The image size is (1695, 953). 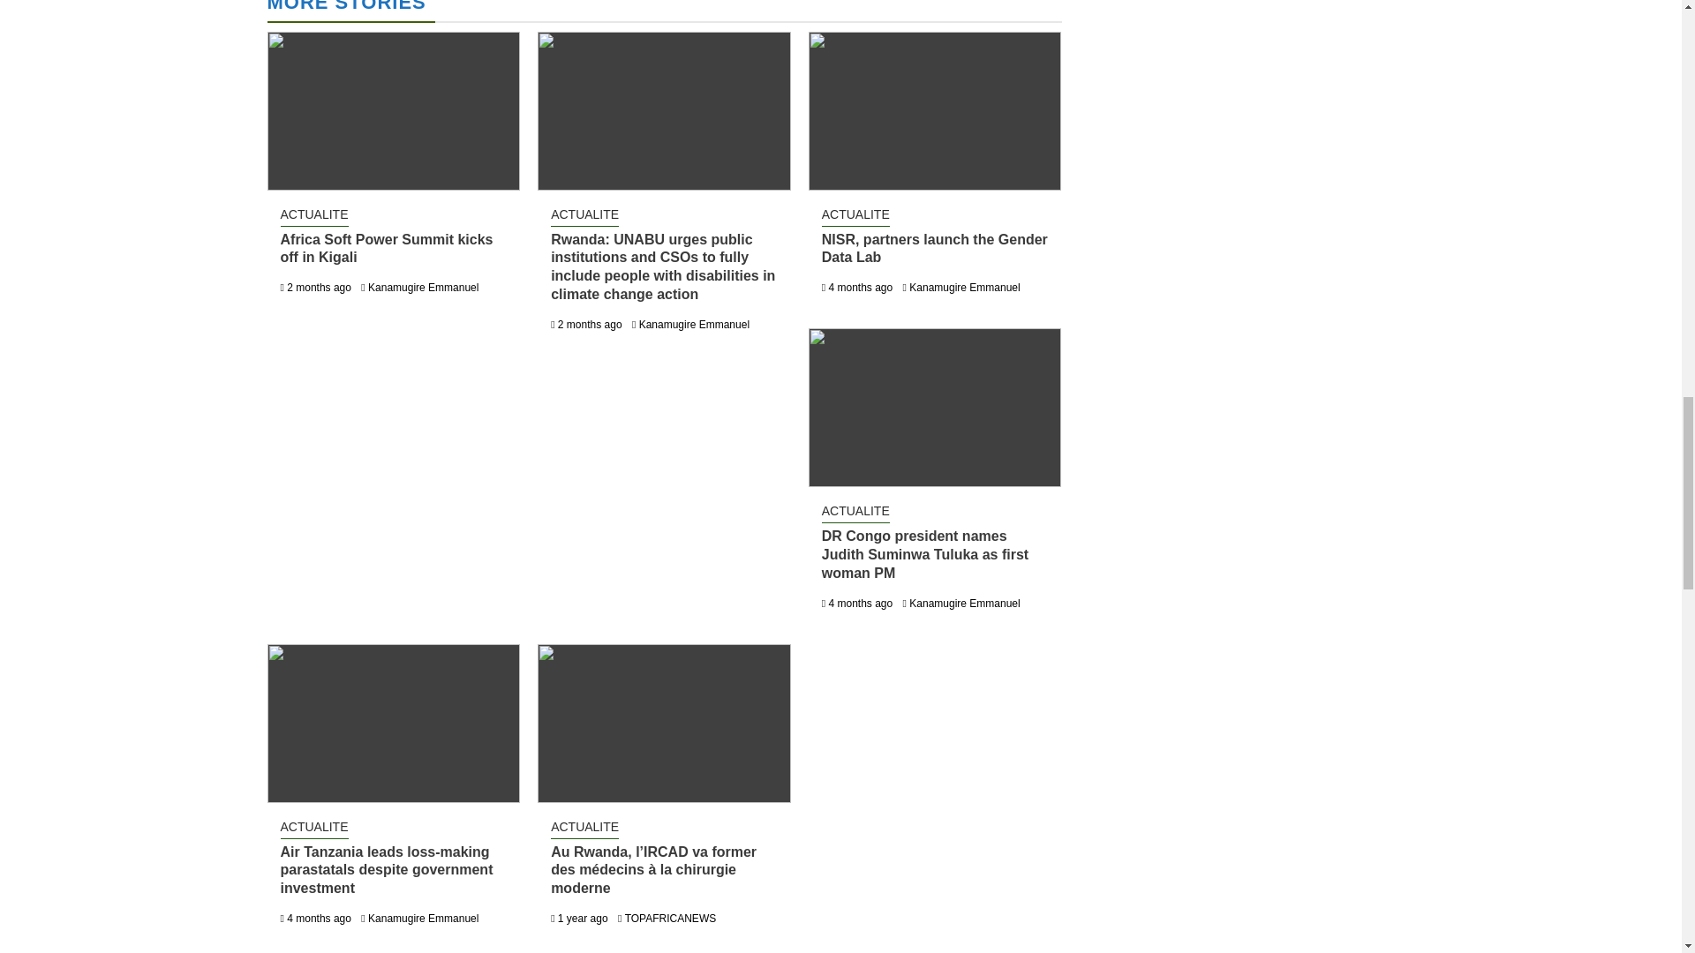 I want to click on NISR, partners launch the Gender Data Lab, so click(x=934, y=249).